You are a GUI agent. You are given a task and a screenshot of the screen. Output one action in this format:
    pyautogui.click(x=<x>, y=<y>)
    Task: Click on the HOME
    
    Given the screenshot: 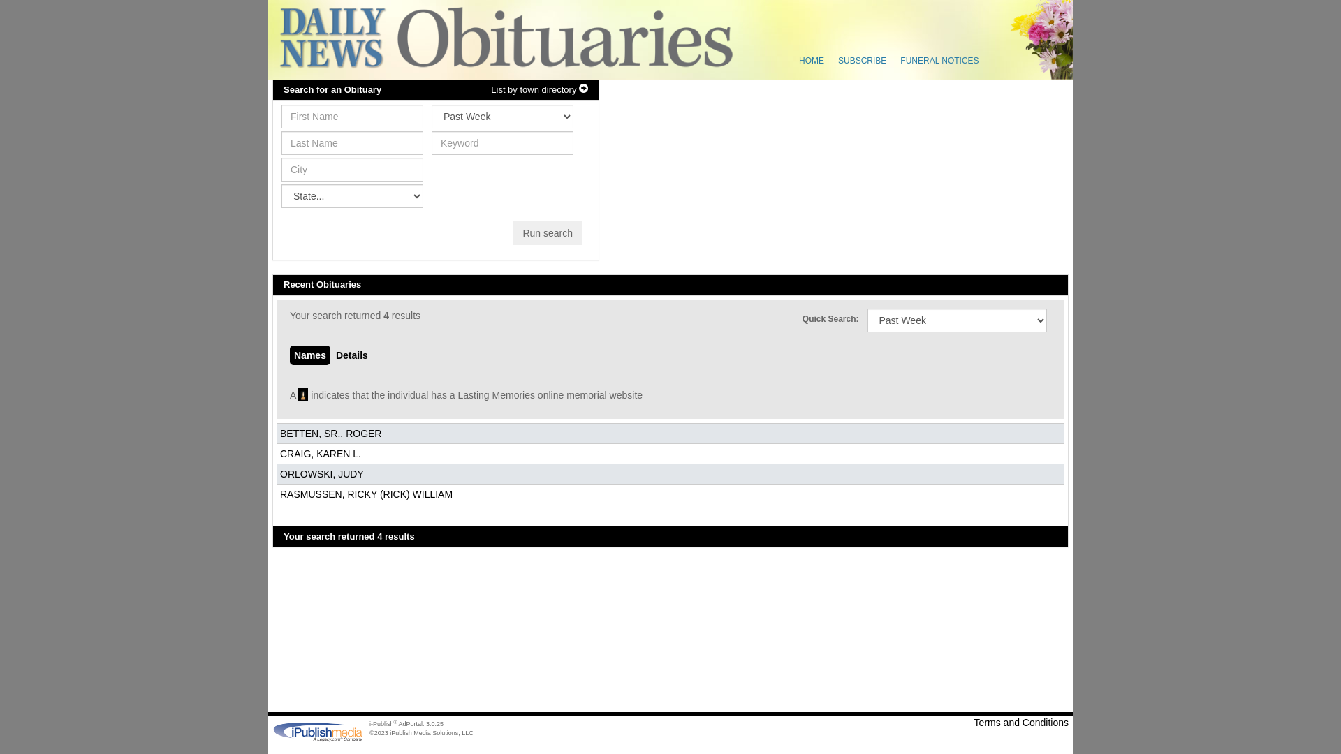 What is the action you would take?
    pyautogui.click(x=812, y=61)
    